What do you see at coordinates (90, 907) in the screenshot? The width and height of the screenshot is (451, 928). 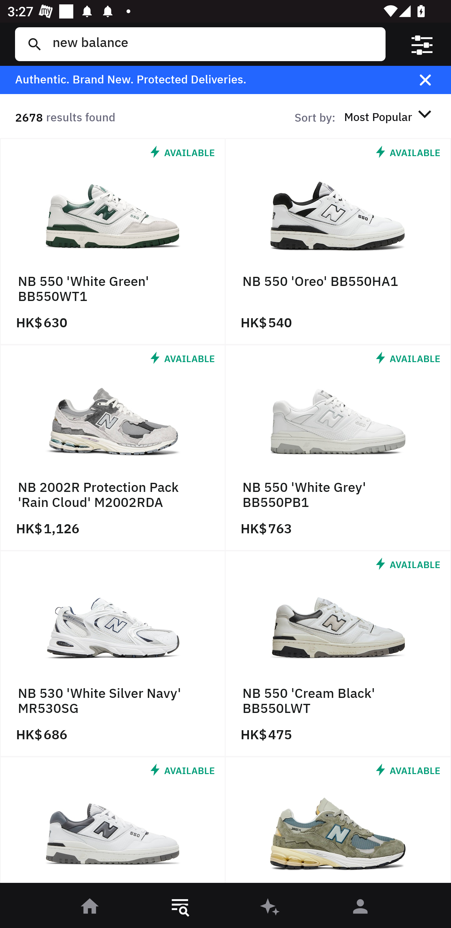 I see `󰋜` at bounding box center [90, 907].